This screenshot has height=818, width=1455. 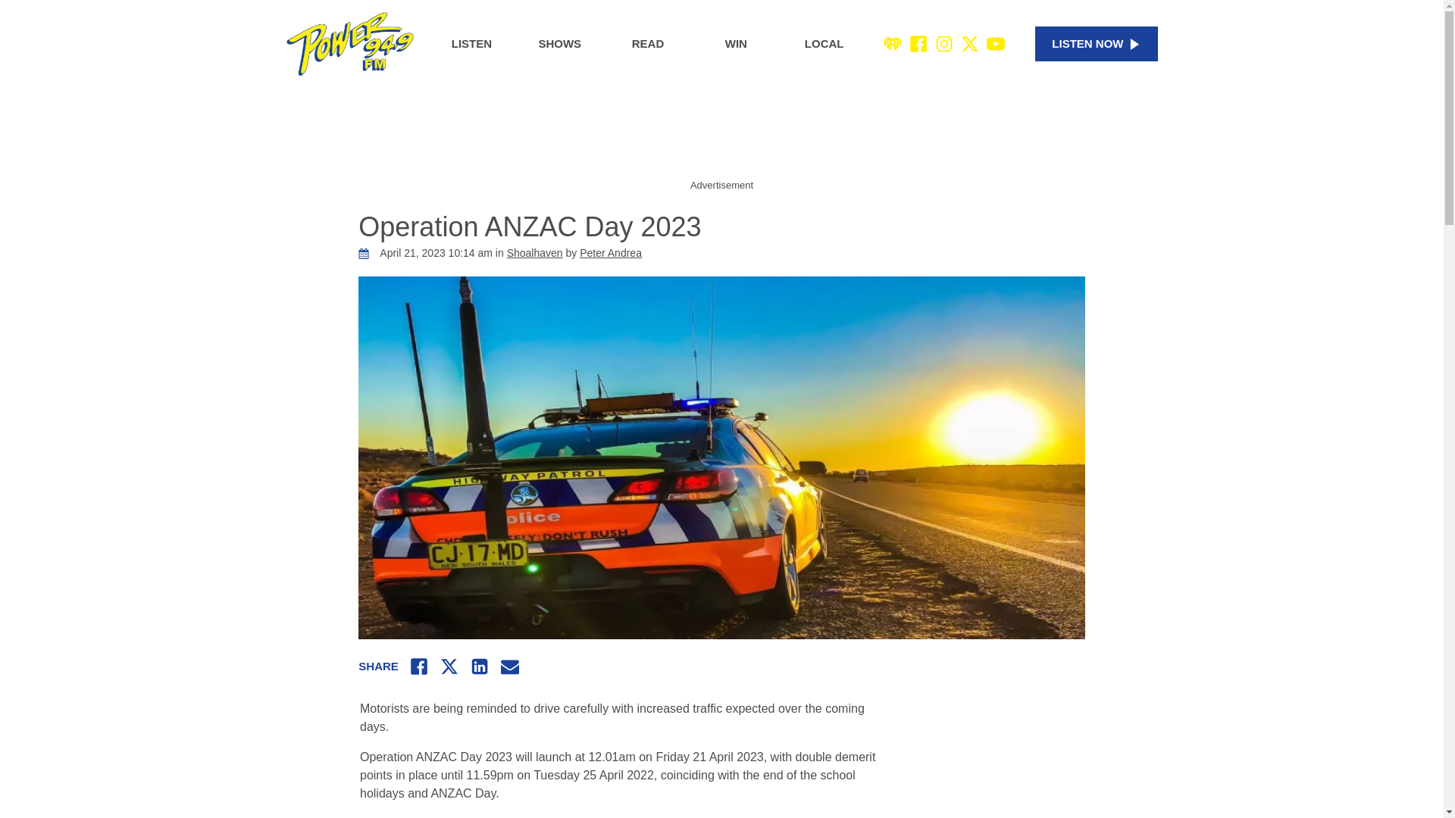 I want to click on iHeart, so click(x=893, y=44).